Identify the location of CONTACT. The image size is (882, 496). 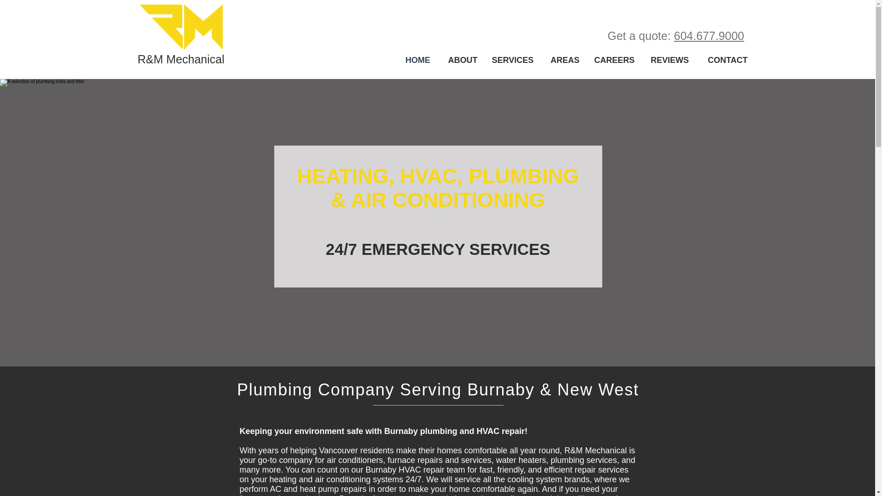
(725, 60).